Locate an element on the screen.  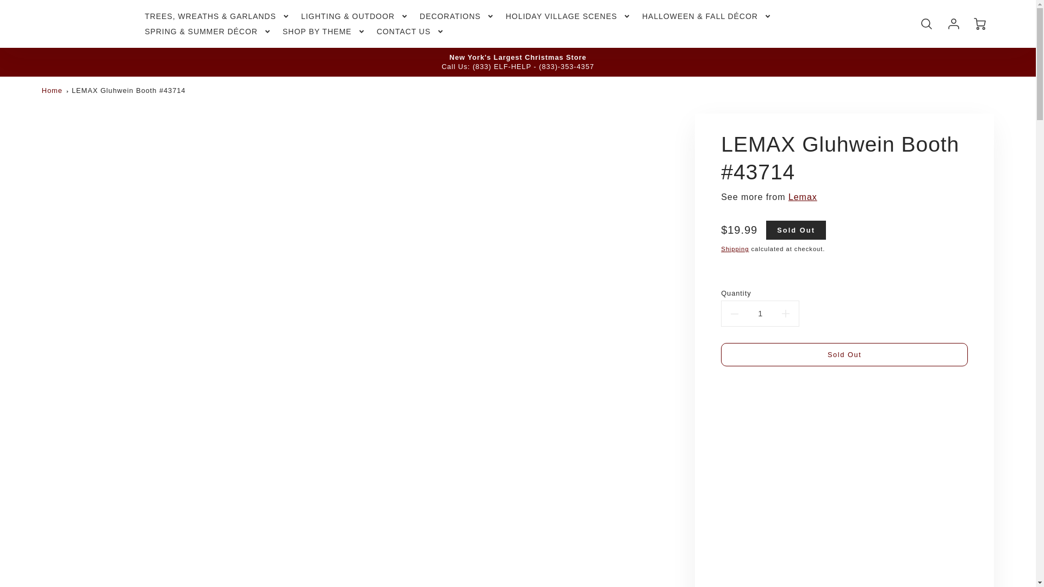
DECORATIONS is located at coordinates (457, 16).